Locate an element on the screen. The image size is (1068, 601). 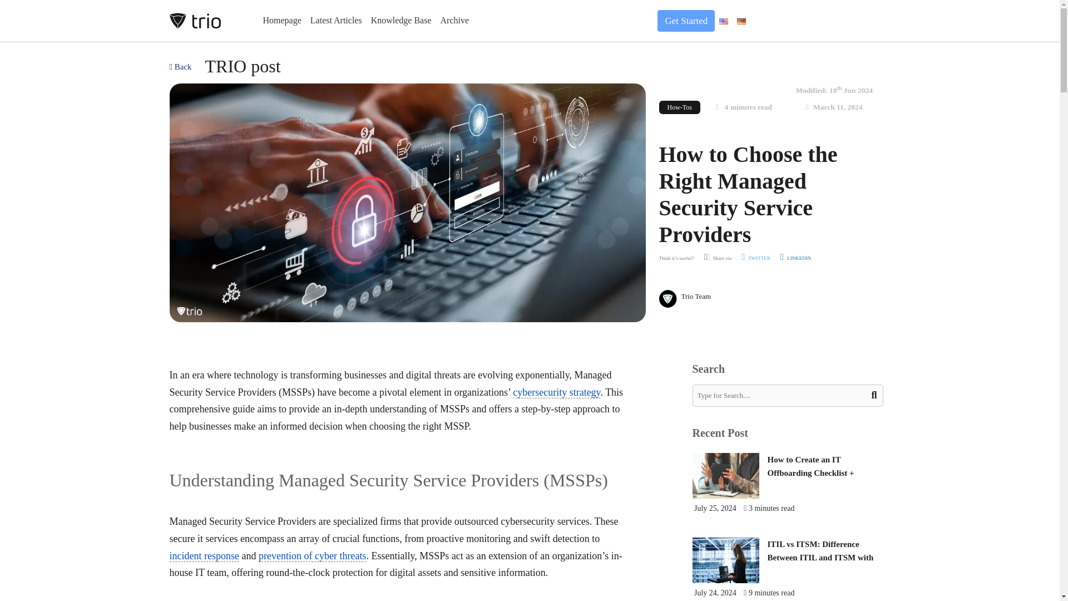
ITIL vs ITSM: Difference Between ITIL and ITSM with Examples is located at coordinates (820, 557).